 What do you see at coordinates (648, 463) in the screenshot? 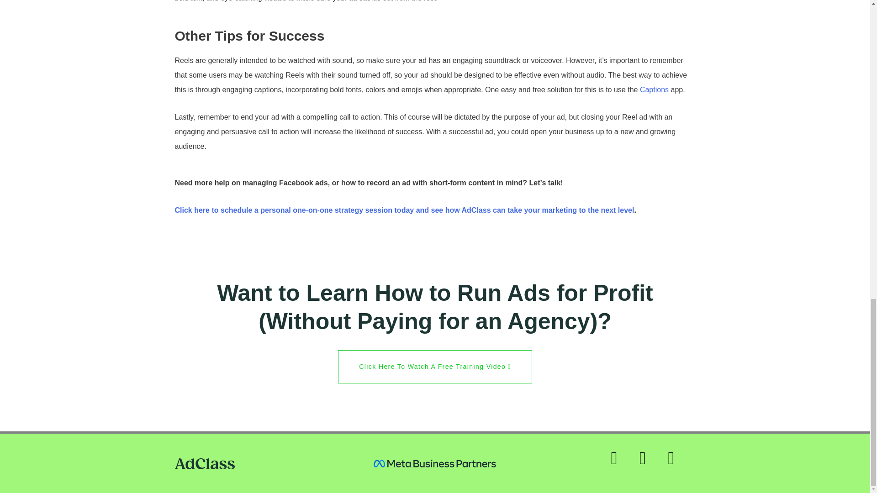
I see `Facebook` at bounding box center [648, 463].